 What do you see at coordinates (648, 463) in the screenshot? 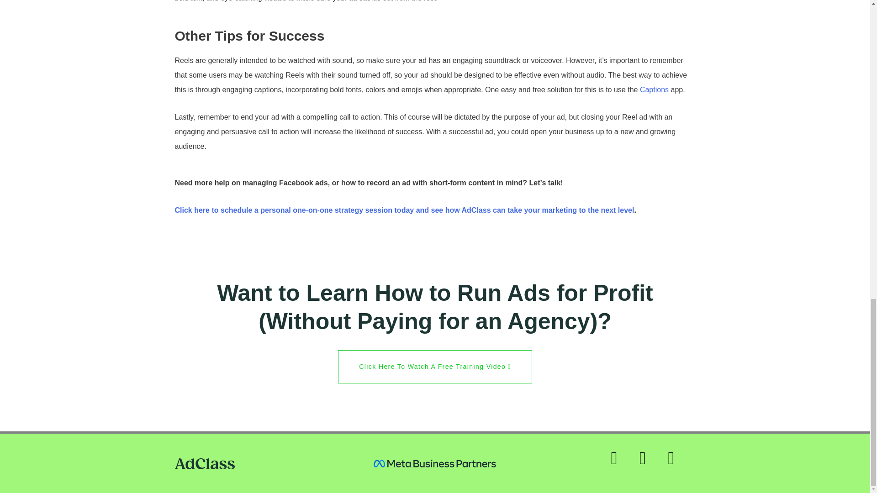
I see `Facebook` at bounding box center [648, 463].